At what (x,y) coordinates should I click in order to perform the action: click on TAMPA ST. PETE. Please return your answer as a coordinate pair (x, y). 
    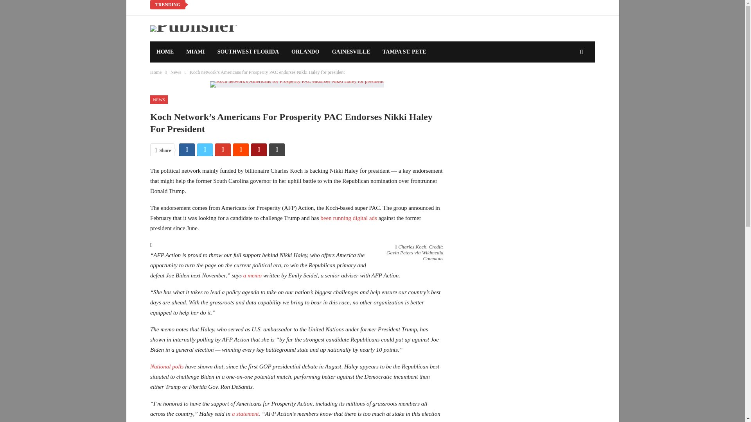
    Looking at the image, I should click on (404, 52).